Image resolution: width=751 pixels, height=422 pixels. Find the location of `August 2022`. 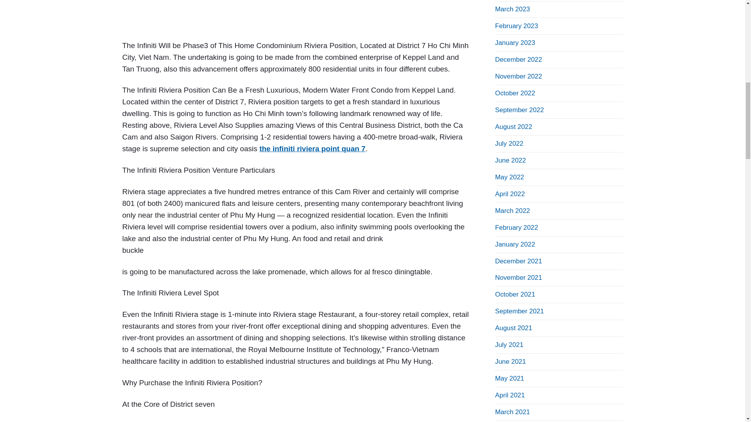

August 2022 is located at coordinates (514, 127).